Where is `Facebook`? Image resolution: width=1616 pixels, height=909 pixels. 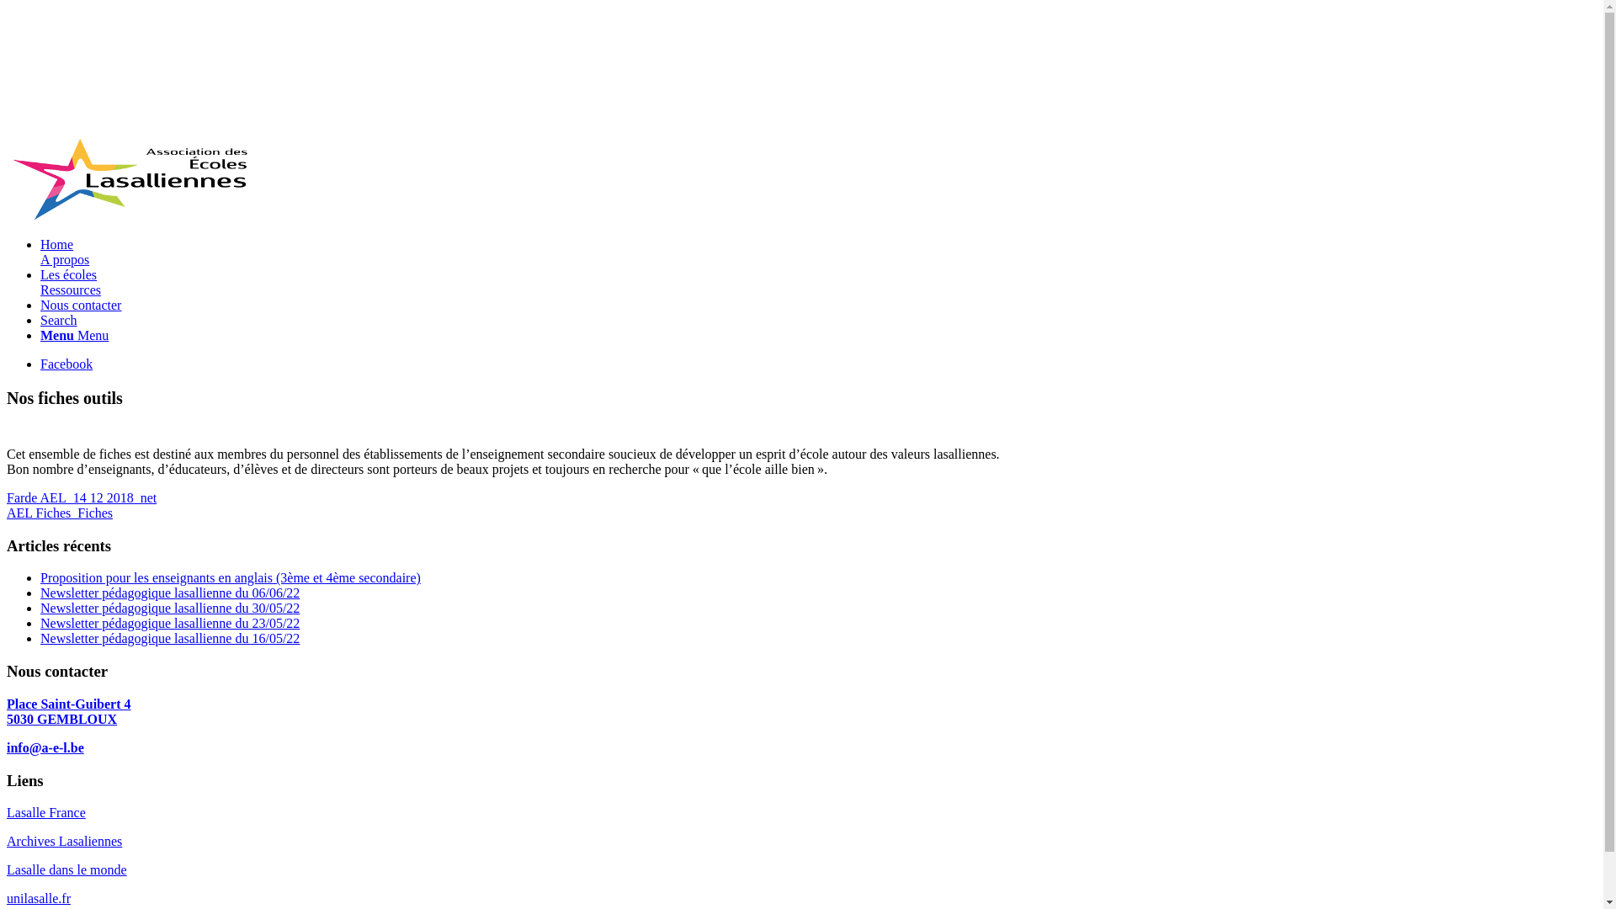
Facebook is located at coordinates (66, 364).